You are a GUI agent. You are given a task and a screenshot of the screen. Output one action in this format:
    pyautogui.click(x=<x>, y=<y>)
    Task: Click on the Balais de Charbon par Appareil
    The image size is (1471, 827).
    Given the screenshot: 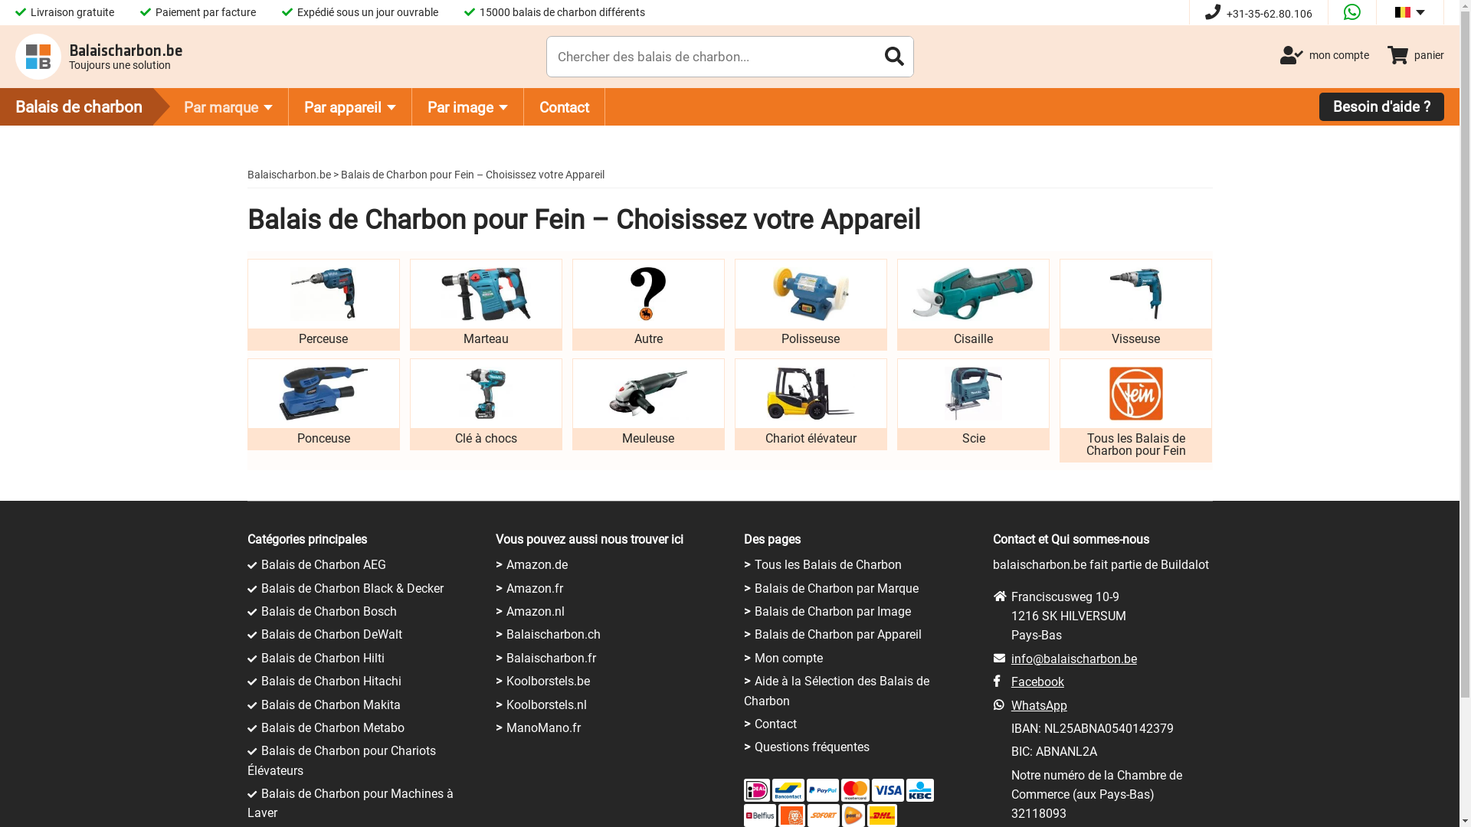 What is the action you would take?
    pyautogui.click(x=838, y=634)
    